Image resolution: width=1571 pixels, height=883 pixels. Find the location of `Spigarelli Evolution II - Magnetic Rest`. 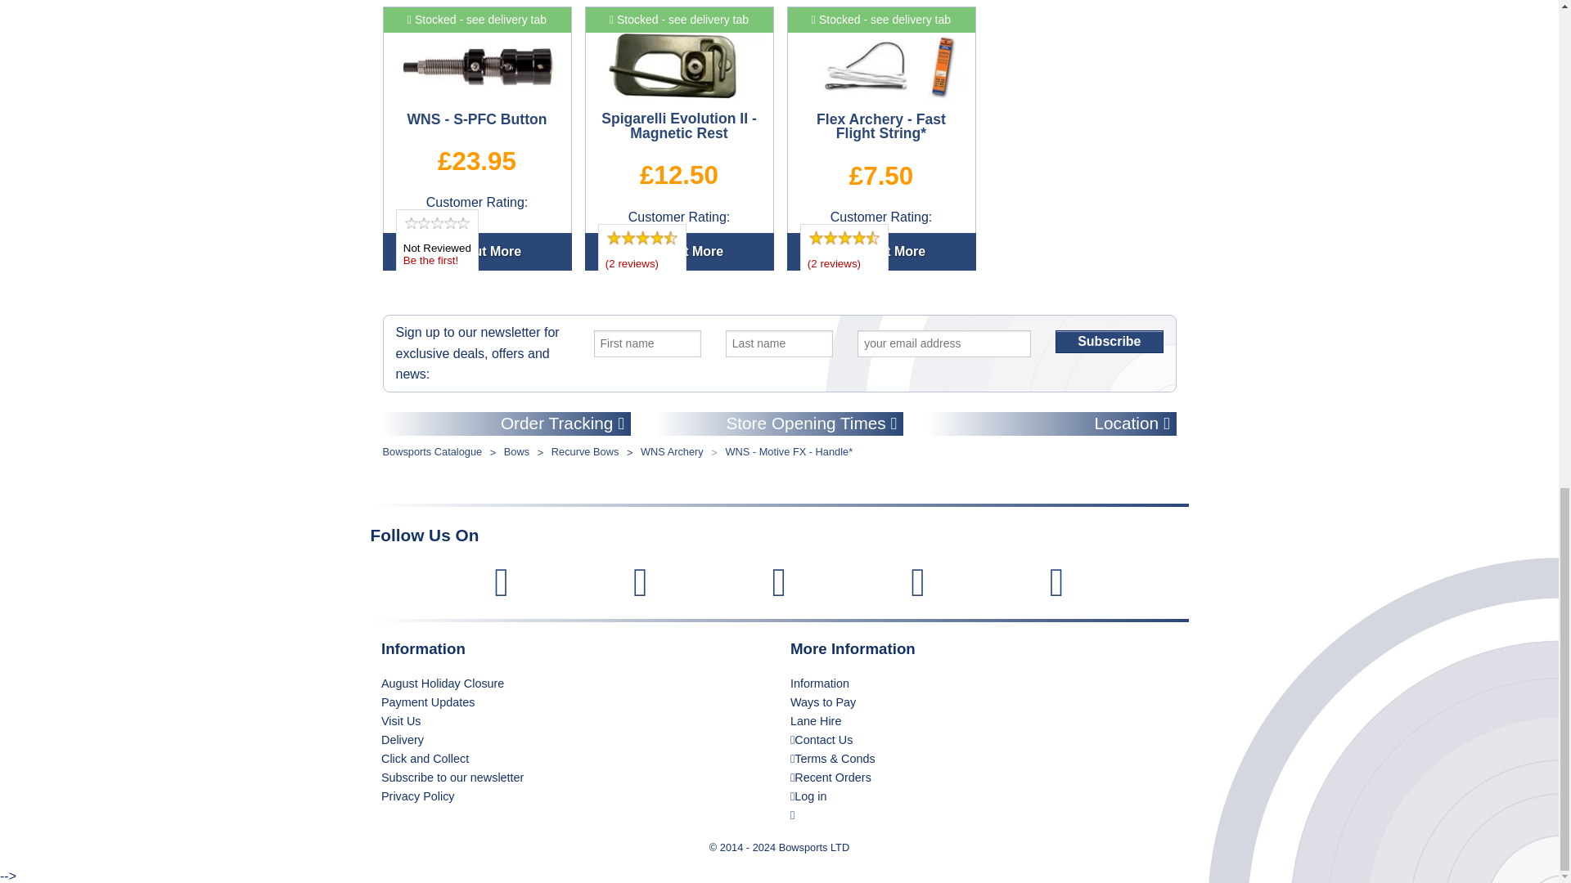

Spigarelli Evolution II - Magnetic Rest is located at coordinates (678, 65).